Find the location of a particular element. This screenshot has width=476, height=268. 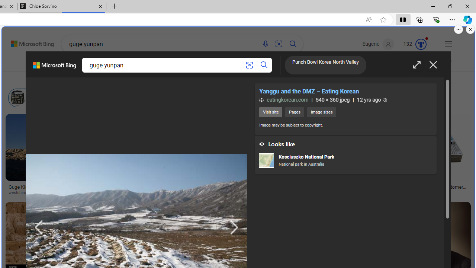

InspirationCollections is located at coordinates (197, 65).